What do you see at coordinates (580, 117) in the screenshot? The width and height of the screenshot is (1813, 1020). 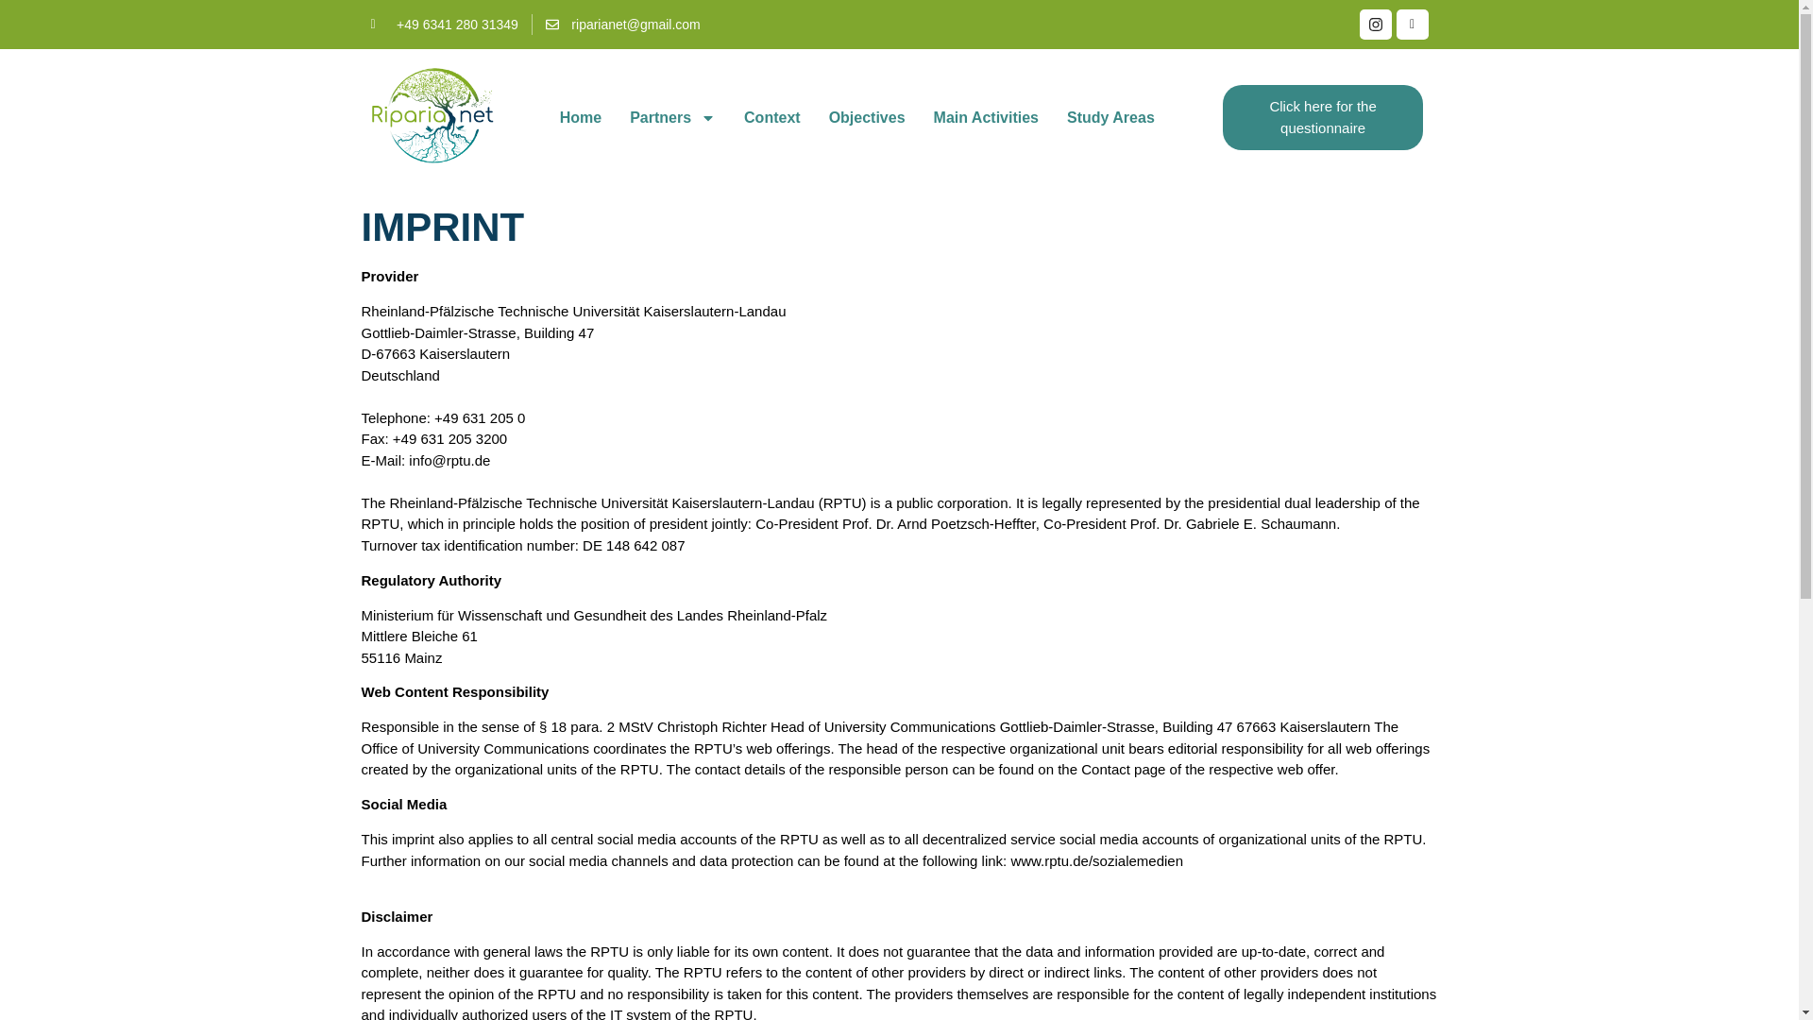 I see `Home` at bounding box center [580, 117].